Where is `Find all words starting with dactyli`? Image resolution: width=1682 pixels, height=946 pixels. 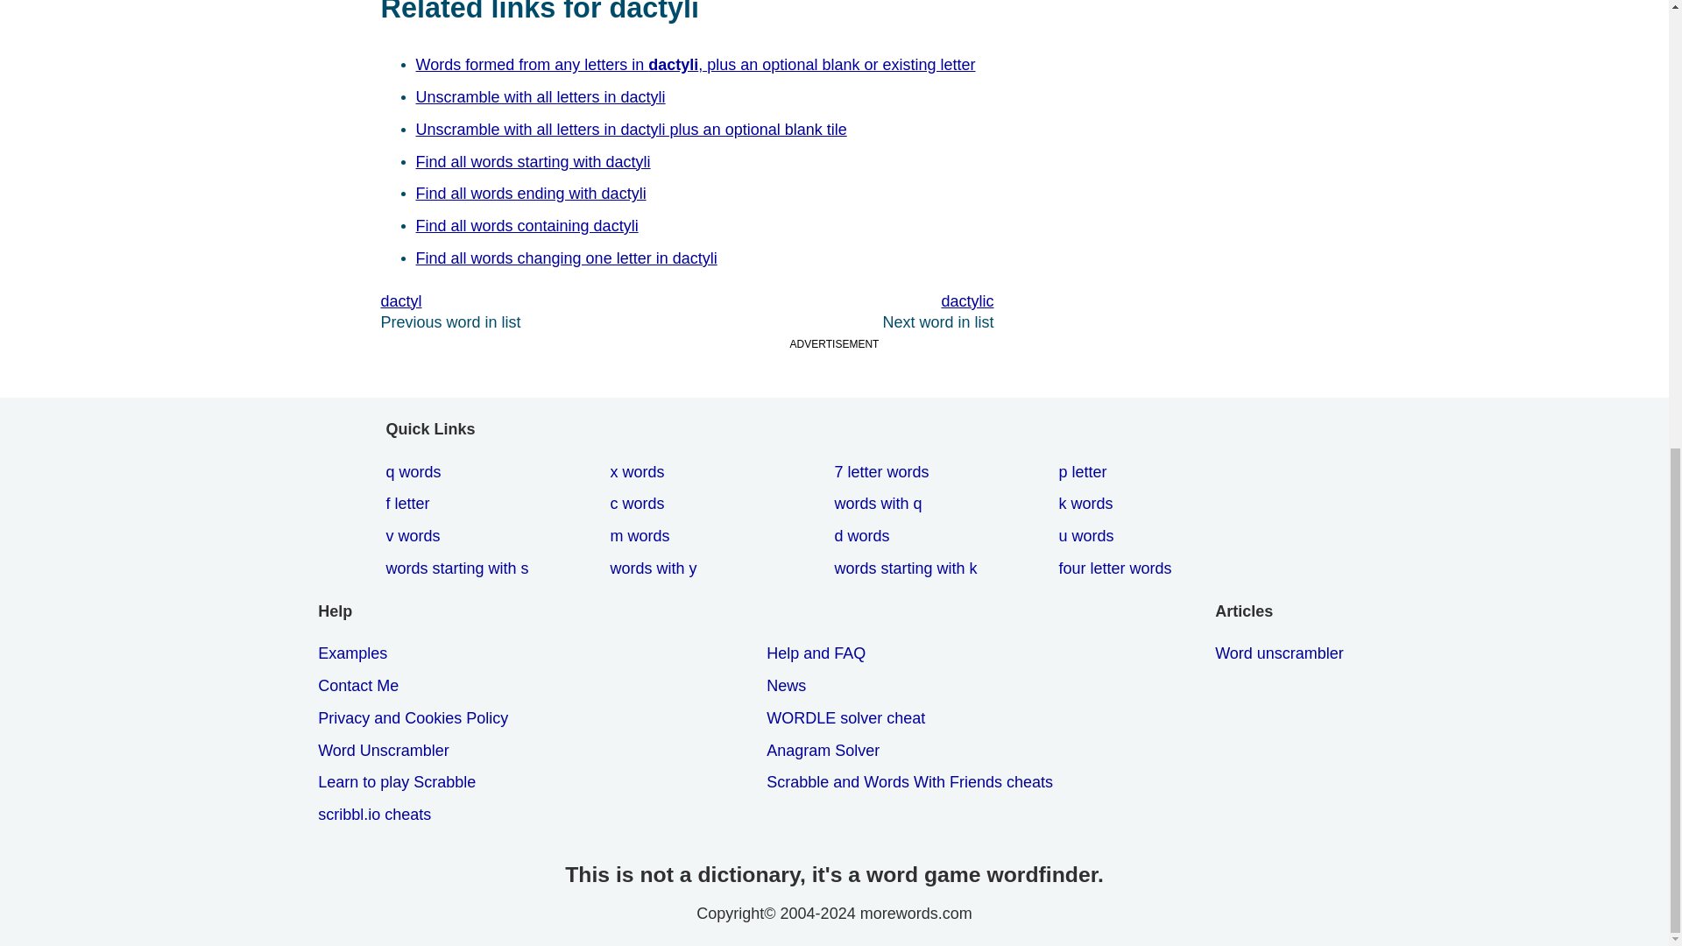 Find all words starting with dactyli is located at coordinates (536, 163).